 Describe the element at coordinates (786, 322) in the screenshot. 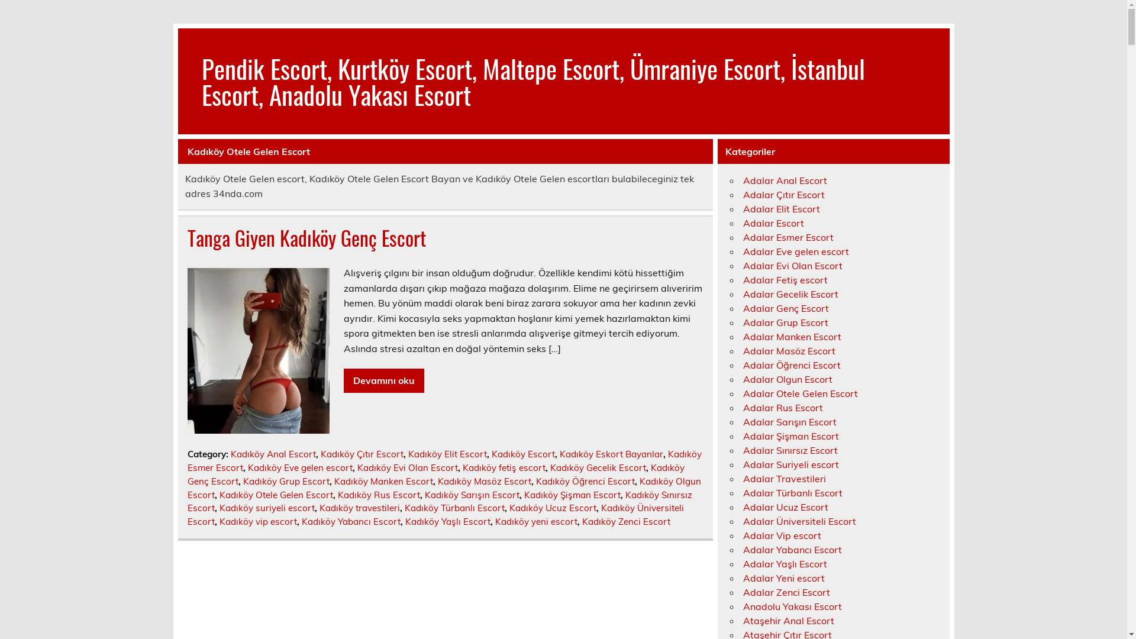

I see `Adalar Grup Escort` at that location.